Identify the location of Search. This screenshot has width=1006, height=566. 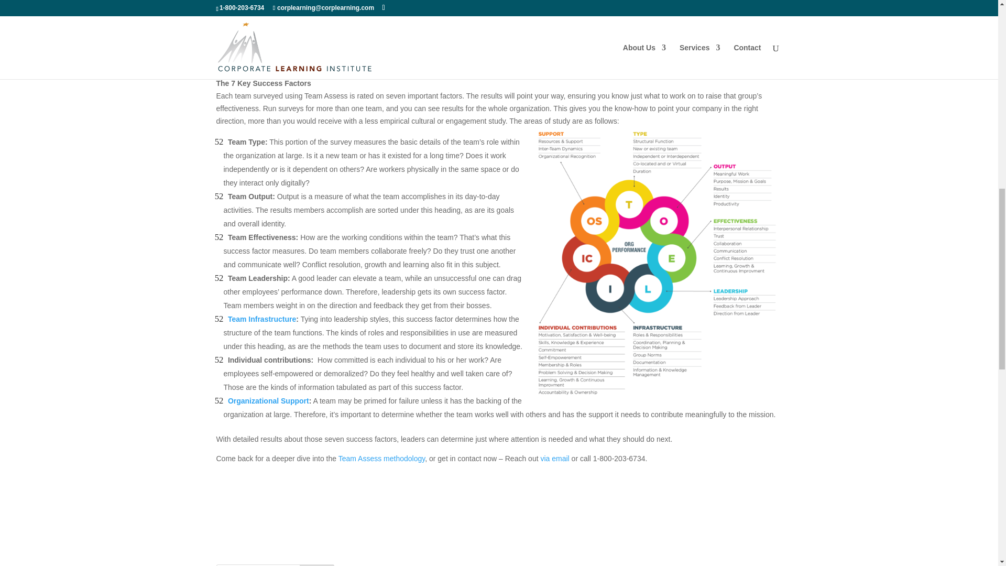
(316, 565).